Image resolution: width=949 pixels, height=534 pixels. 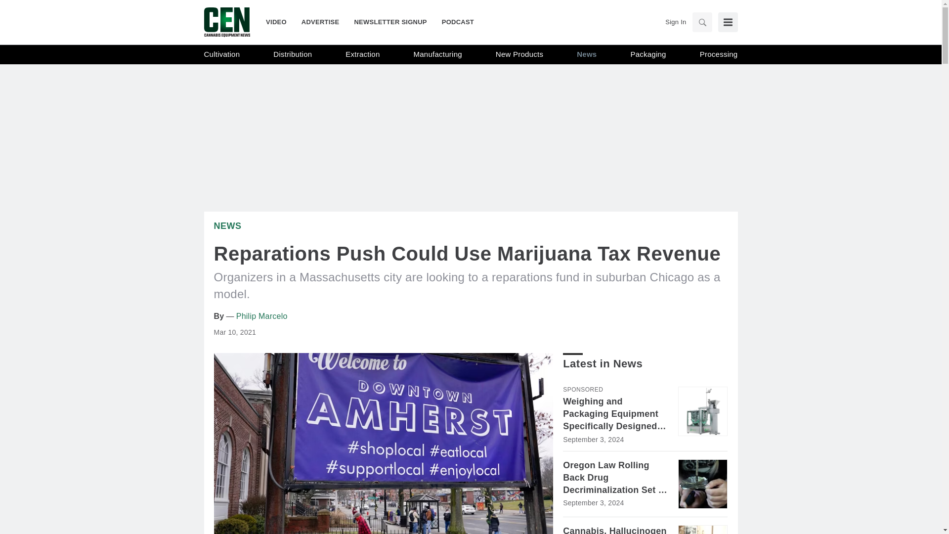 I want to click on New Products, so click(x=519, y=54).